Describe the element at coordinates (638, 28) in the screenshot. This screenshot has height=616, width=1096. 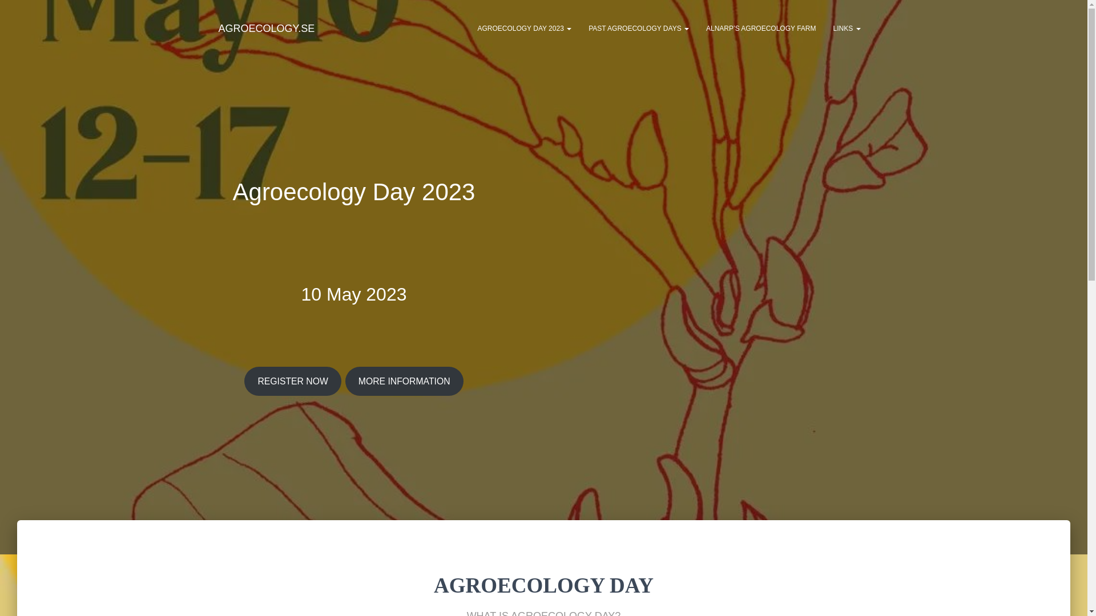
I see `PAST AGROECOLOGY DAYS` at that location.